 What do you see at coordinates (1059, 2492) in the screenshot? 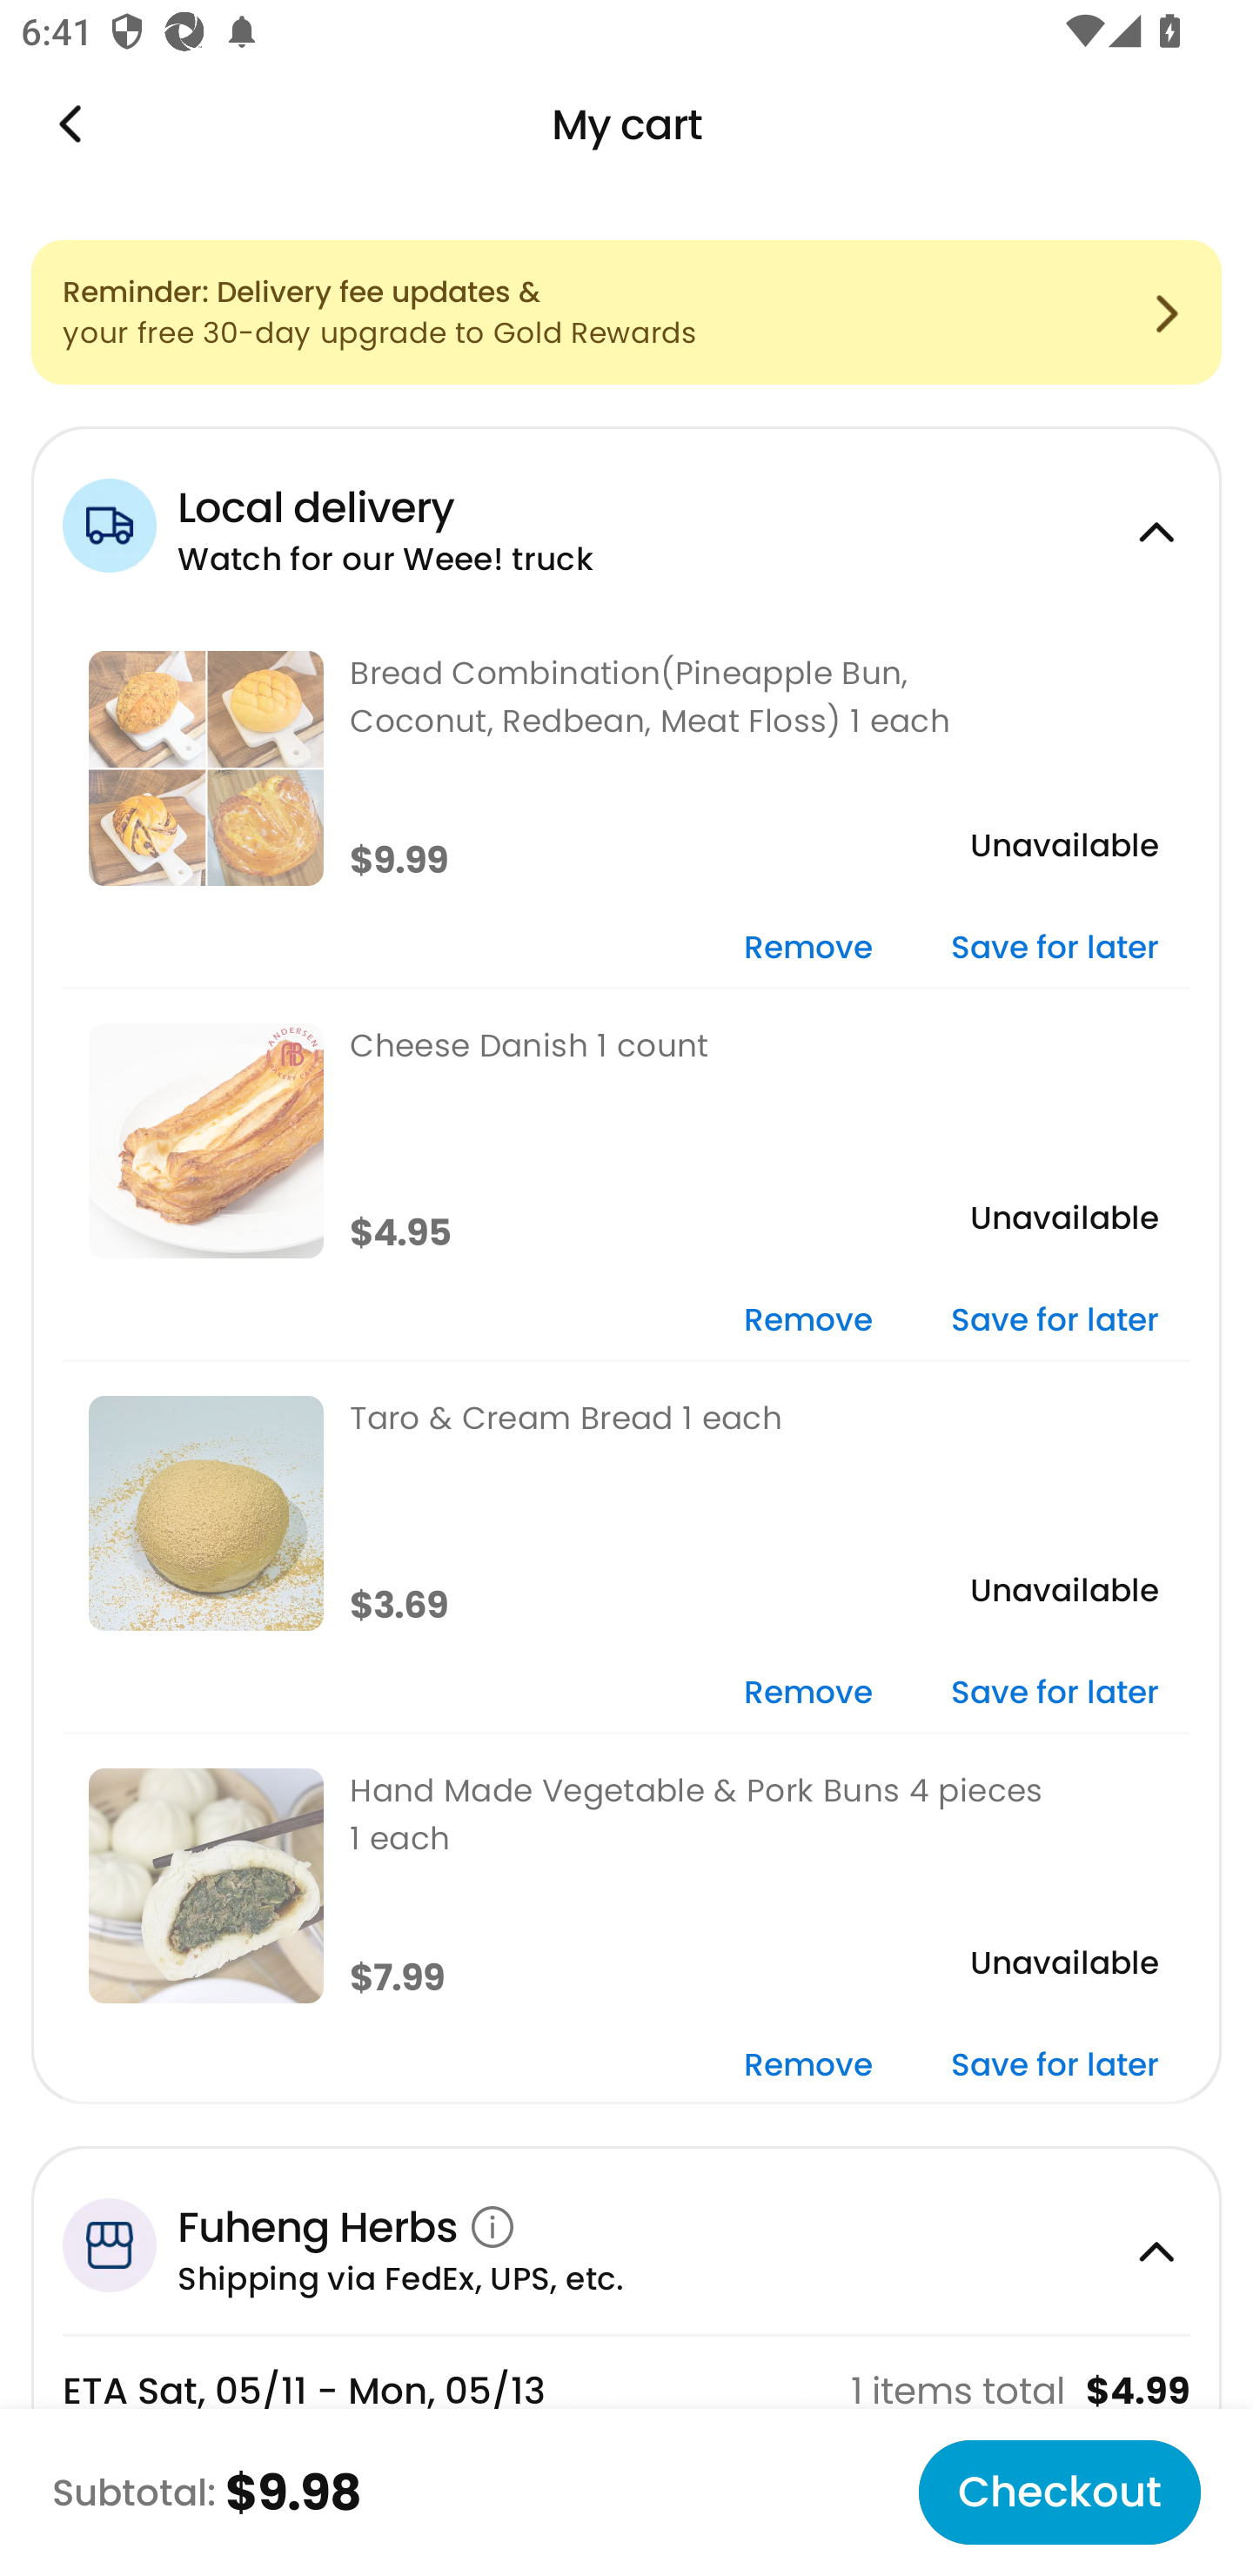
I see `Checkout` at bounding box center [1059, 2492].